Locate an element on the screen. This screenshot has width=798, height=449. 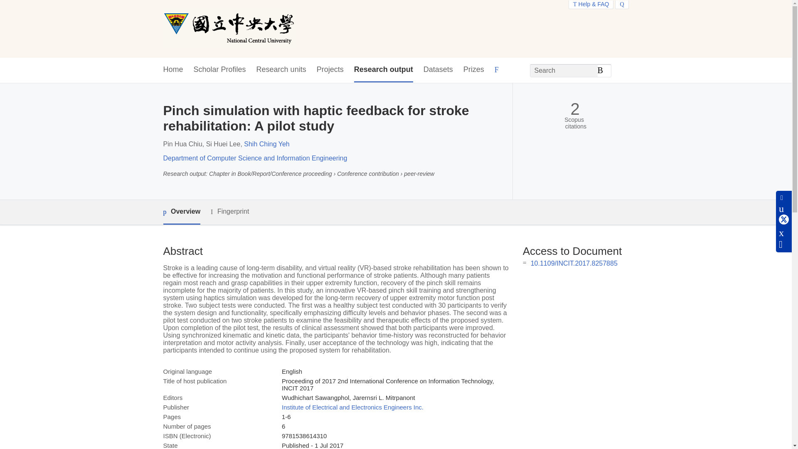
Research output is located at coordinates (384, 70).